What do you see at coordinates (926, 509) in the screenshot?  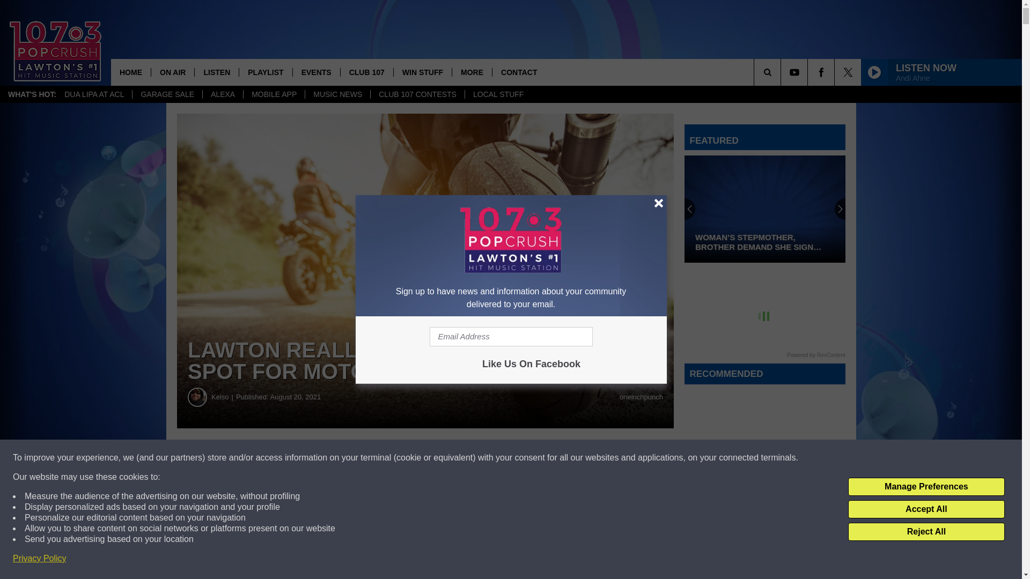 I see `Accept All` at bounding box center [926, 509].